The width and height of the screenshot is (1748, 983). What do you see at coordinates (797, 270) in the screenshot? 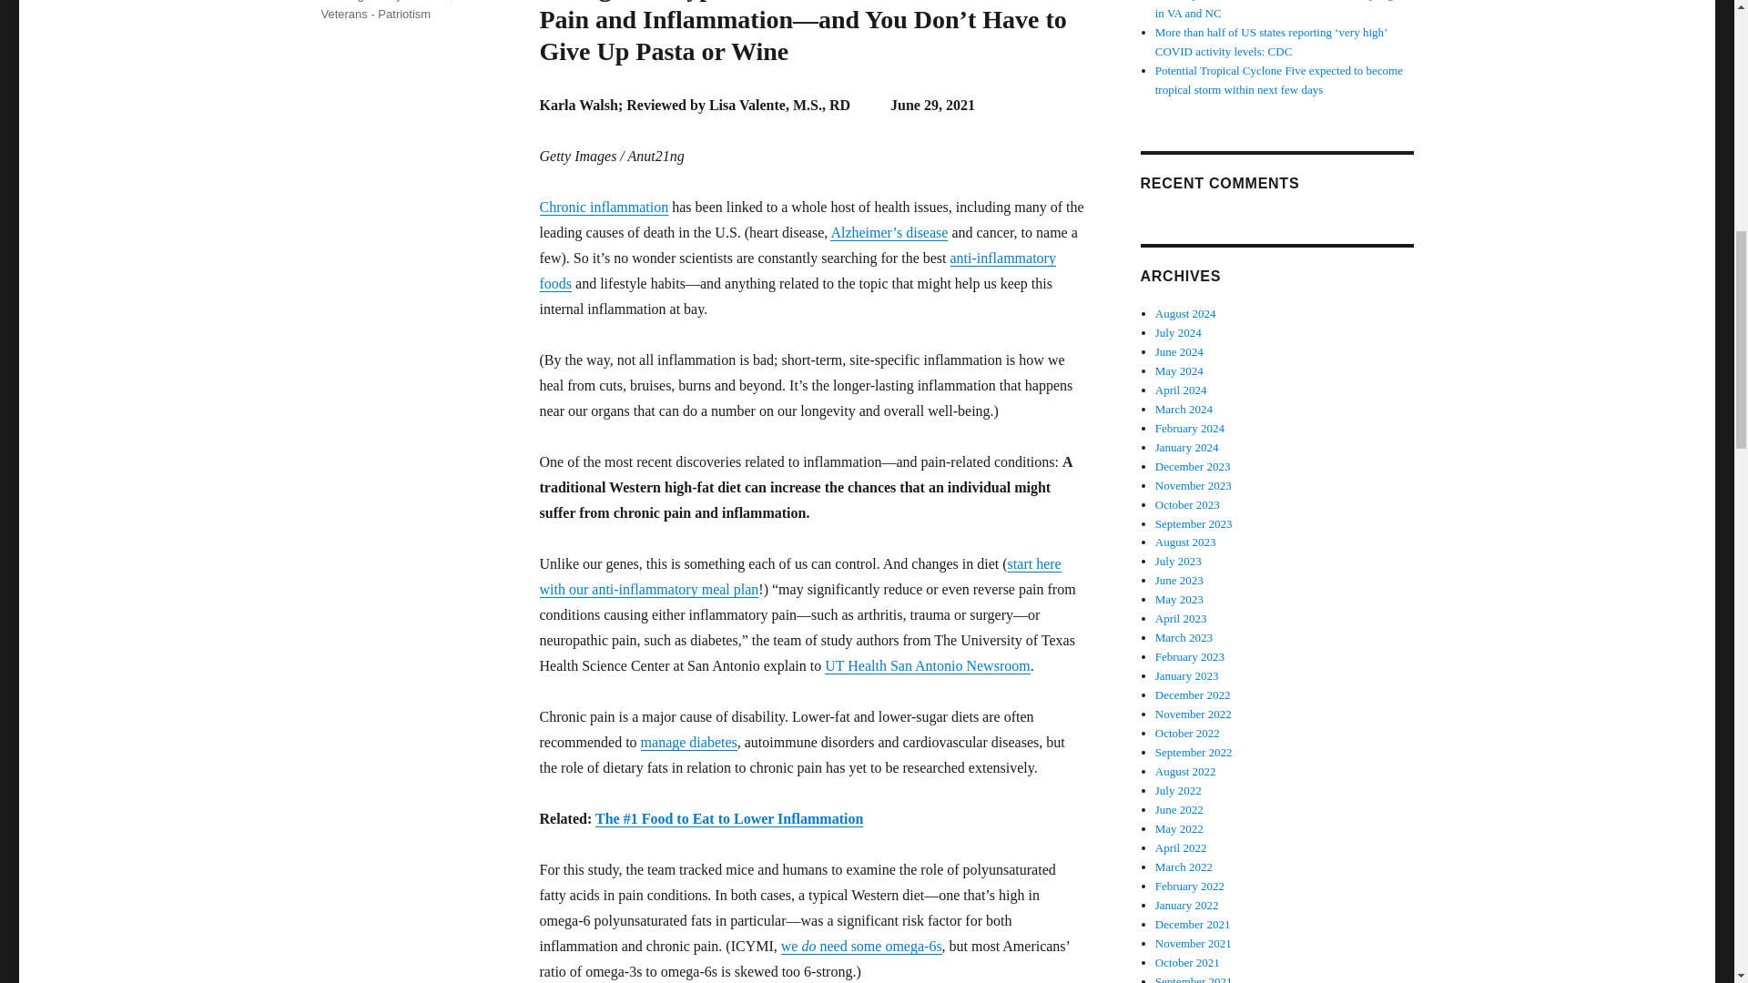
I see `anti-inflammatory foods` at bounding box center [797, 270].